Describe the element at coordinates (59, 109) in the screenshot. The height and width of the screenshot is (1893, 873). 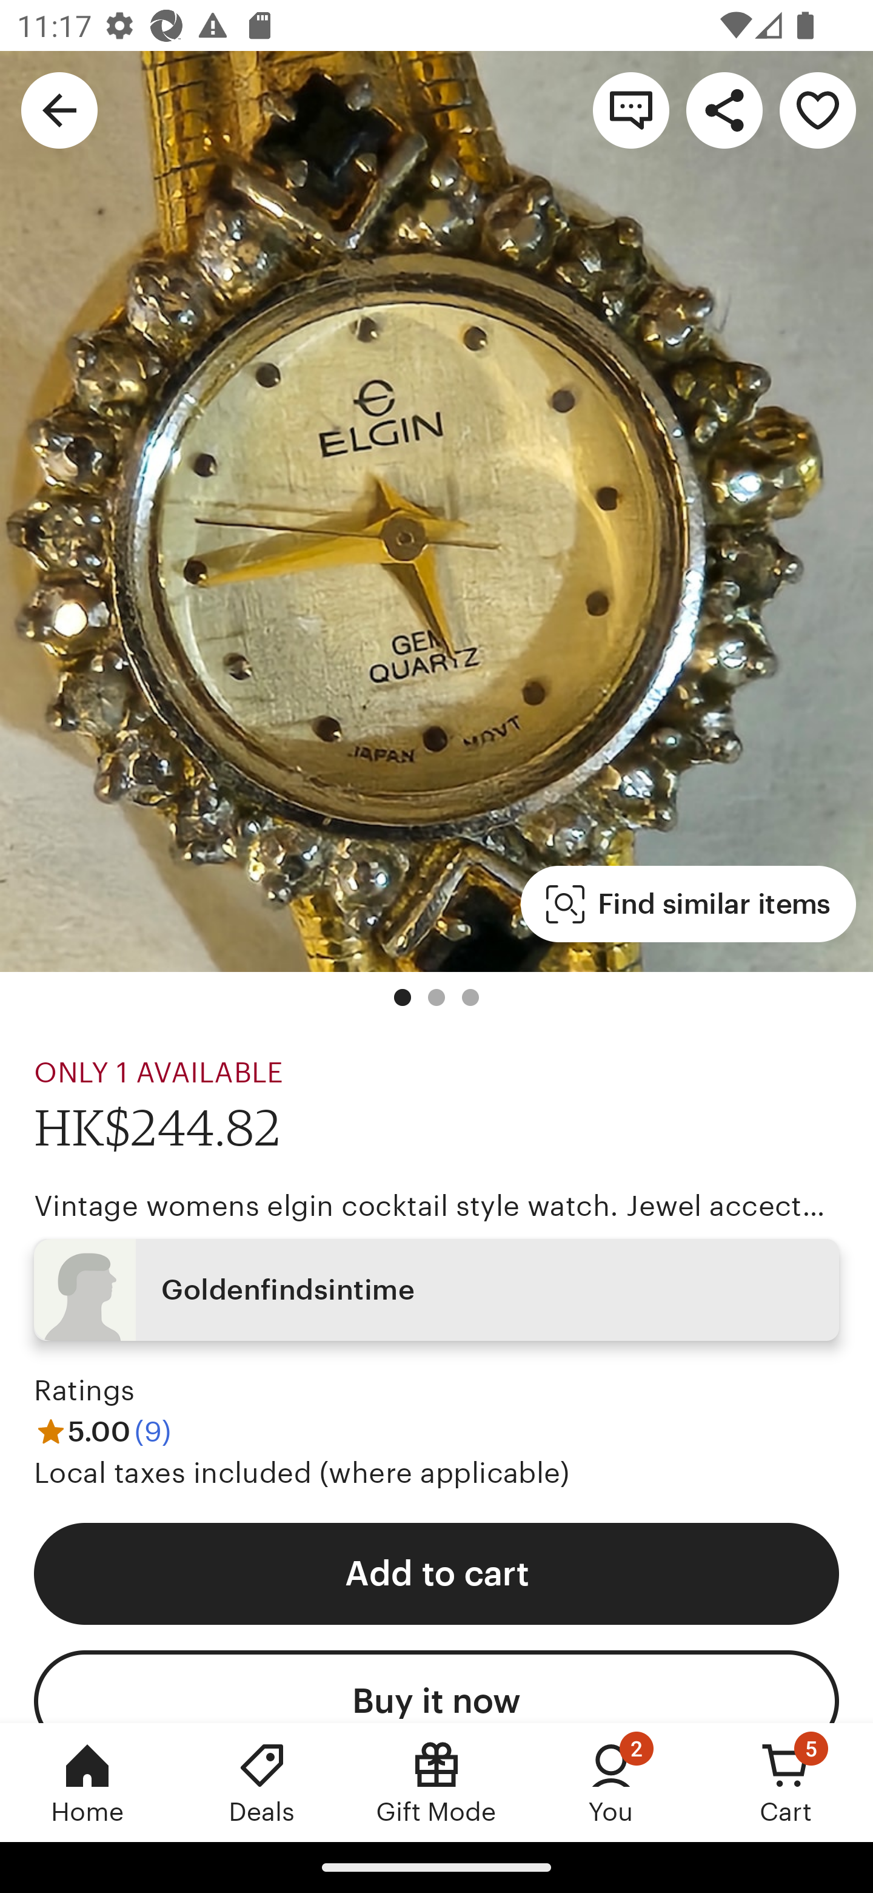
I see `Navigate up` at that location.